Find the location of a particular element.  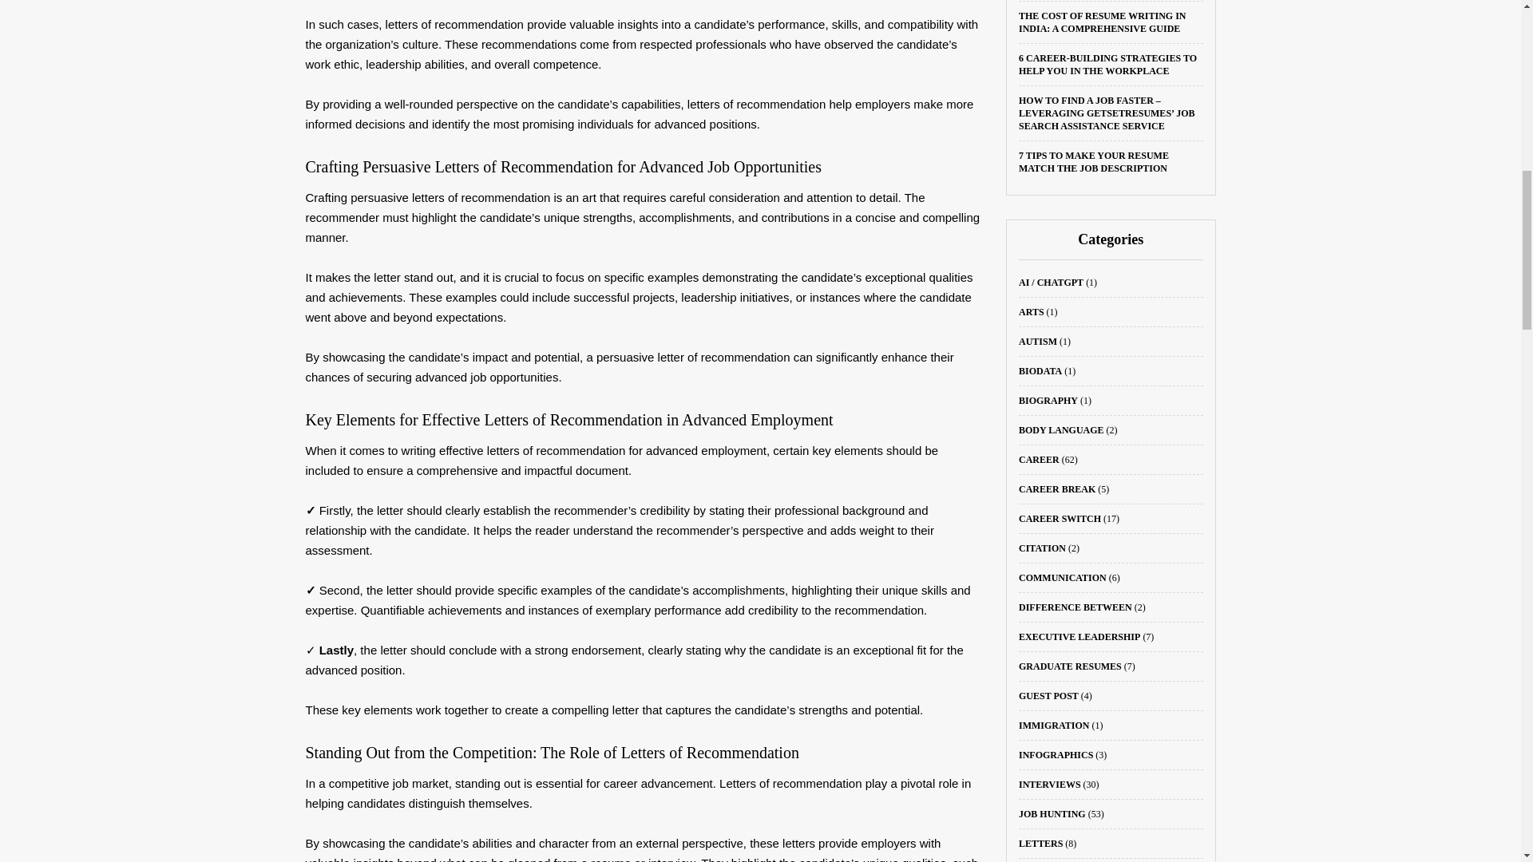

CAREER BREAK is located at coordinates (1057, 488).